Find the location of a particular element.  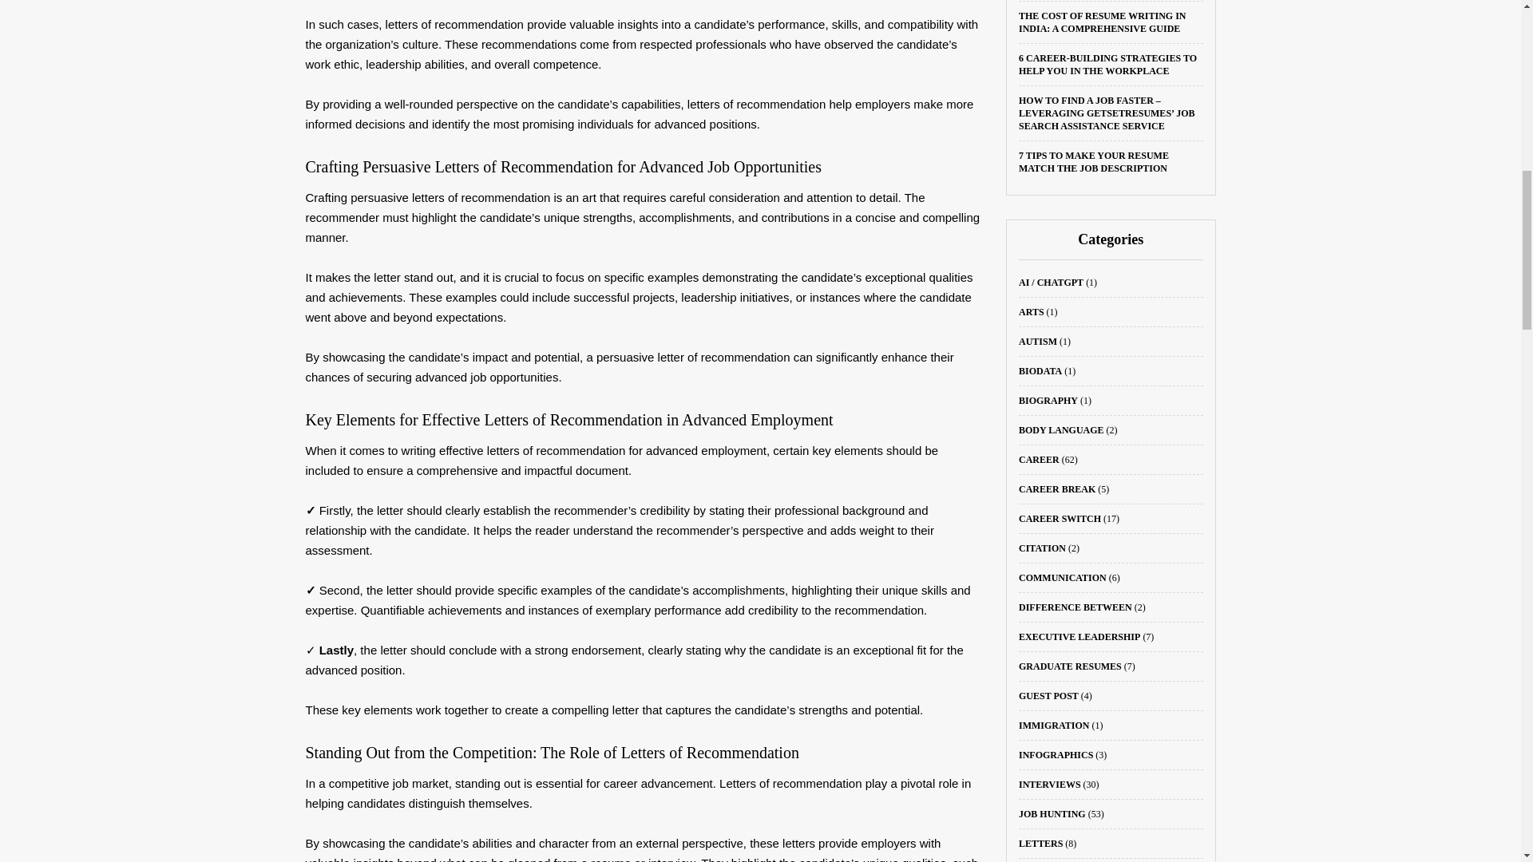

CAREER BREAK is located at coordinates (1057, 488).